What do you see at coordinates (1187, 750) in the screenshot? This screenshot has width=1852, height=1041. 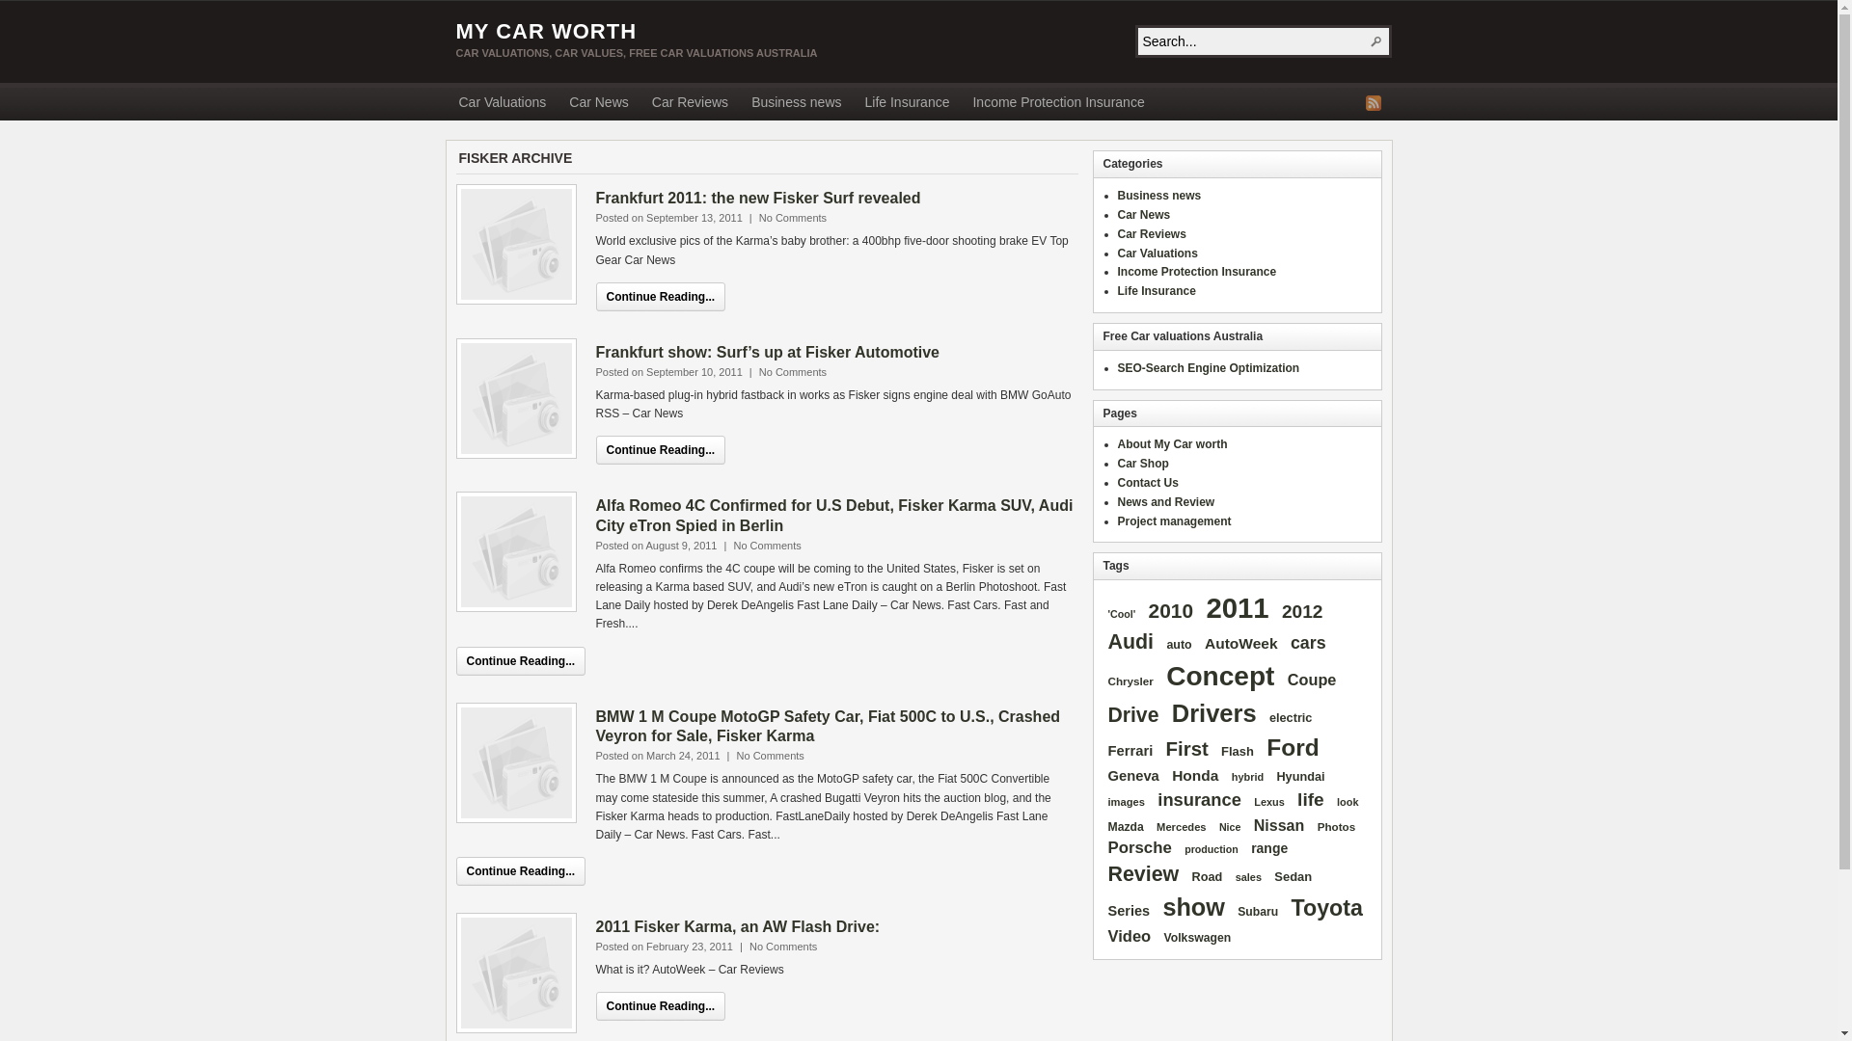 I see `First` at bounding box center [1187, 750].